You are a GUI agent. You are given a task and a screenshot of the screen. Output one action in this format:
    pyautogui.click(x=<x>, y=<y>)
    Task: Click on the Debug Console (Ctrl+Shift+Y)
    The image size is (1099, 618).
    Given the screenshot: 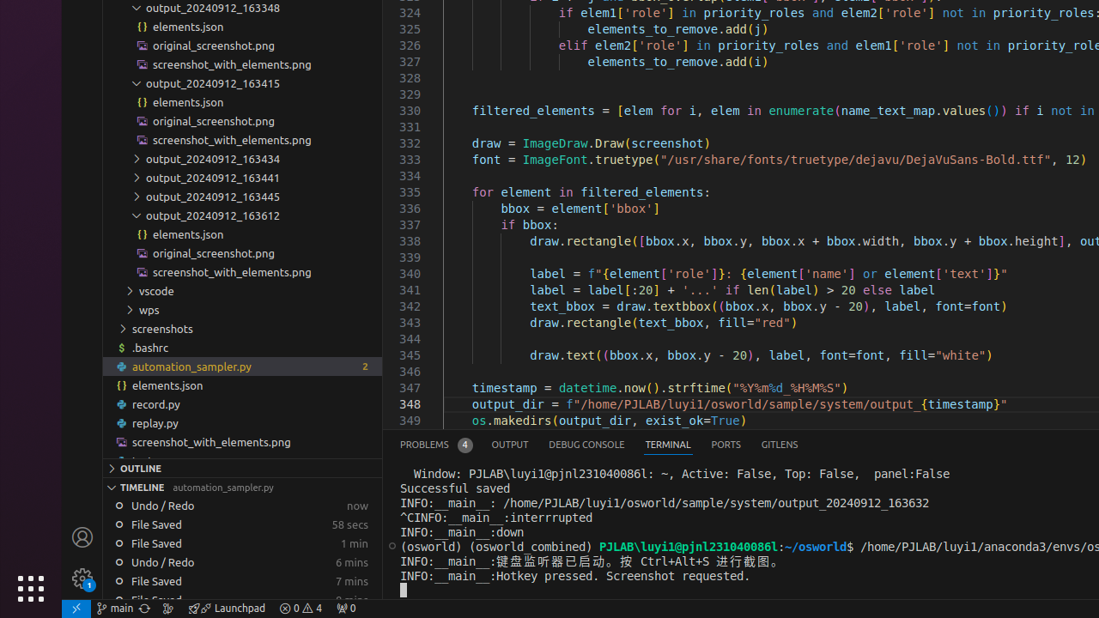 What is the action you would take?
    pyautogui.click(x=587, y=445)
    